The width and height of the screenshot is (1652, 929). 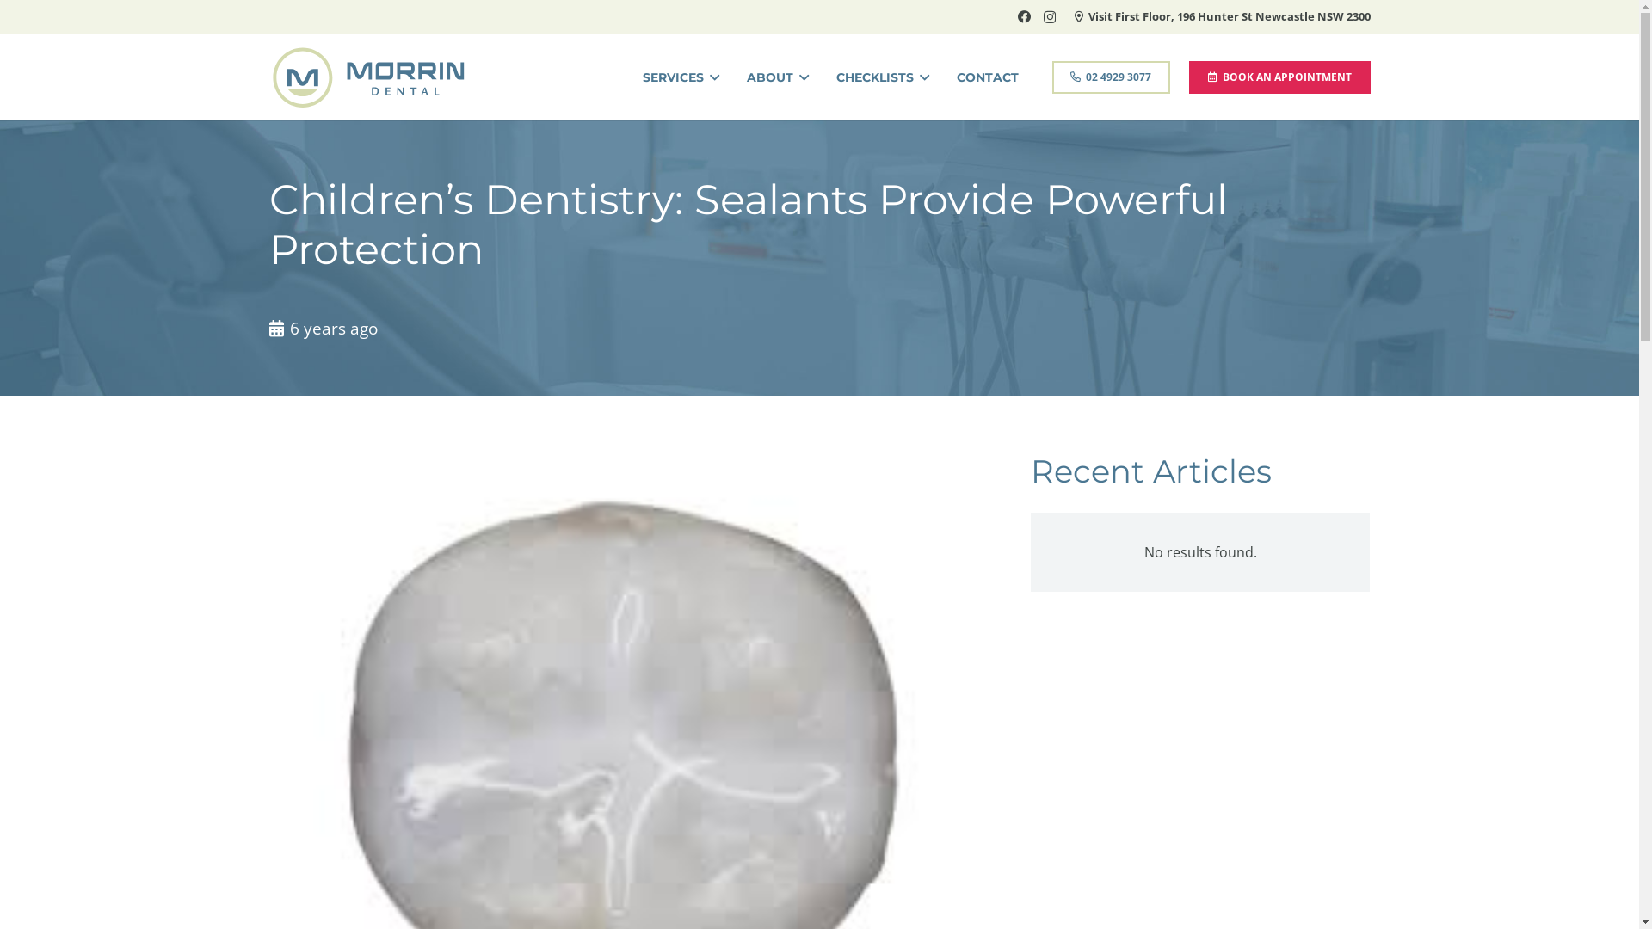 What do you see at coordinates (1112, 77) in the screenshot?
I see `02 4929 3077` at bounding box center [1112, 77].